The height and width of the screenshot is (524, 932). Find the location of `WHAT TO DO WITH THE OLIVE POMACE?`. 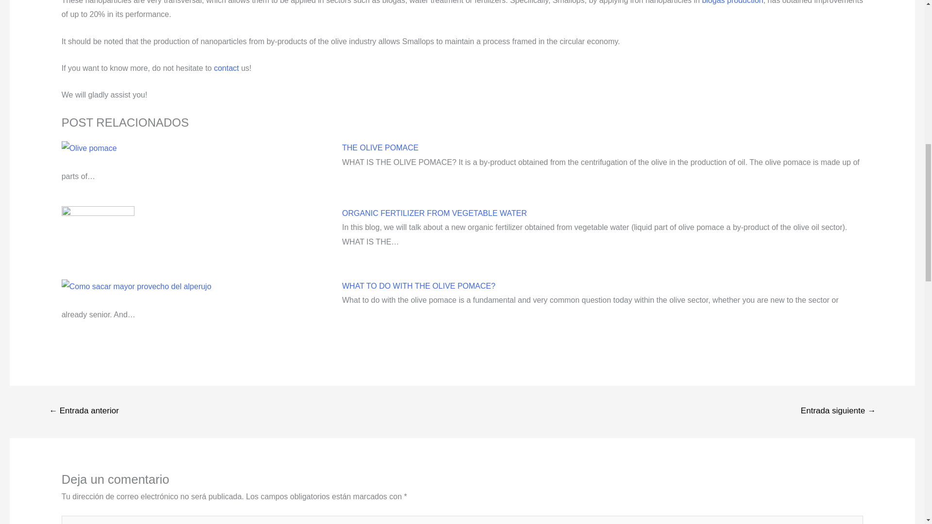

WHAT TO DO WITH THE OLIVE POMACE? is located at coordinates (418, 286).